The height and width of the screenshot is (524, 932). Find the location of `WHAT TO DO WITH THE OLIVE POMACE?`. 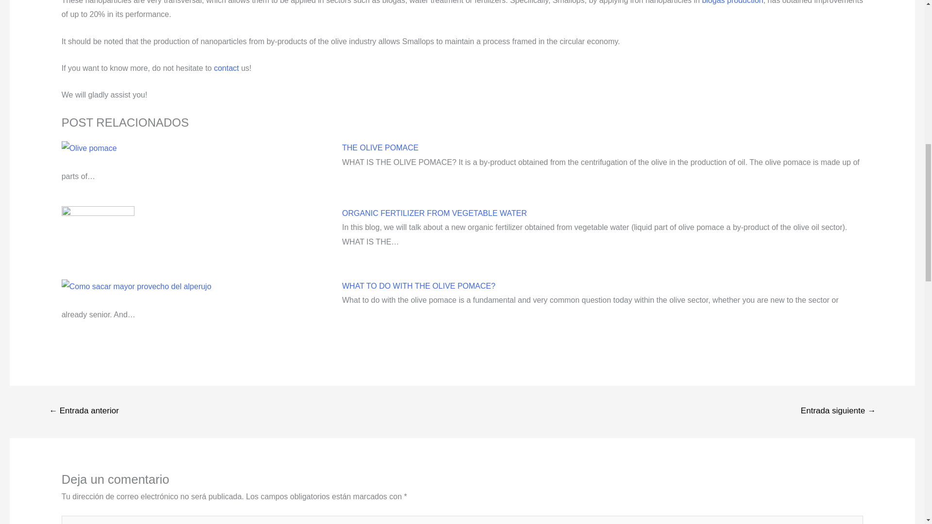

WHAT TO DO WITH THE OLIVE POMACE? is located at coordinates (418, 286).